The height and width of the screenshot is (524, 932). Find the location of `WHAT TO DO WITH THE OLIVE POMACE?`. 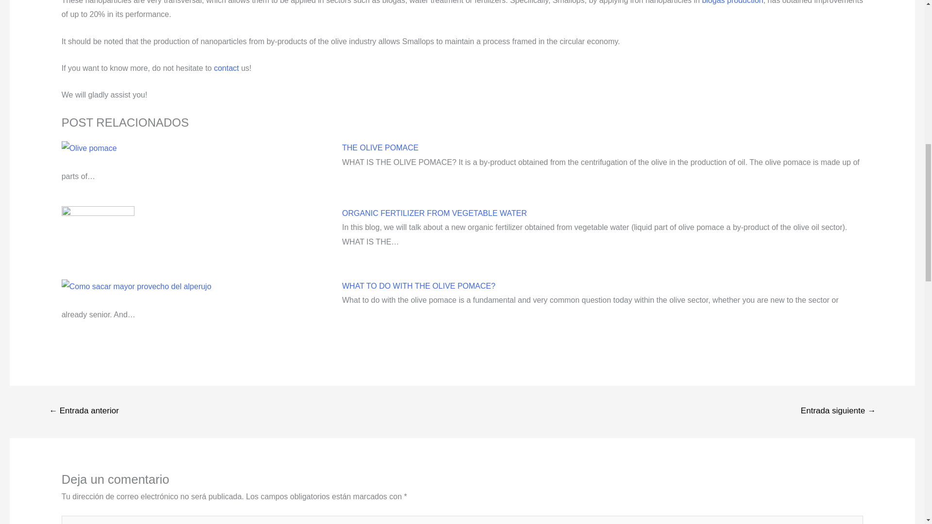

WHAT TO DO WITH THE OLIVE POMACE? is located at coordinates (418, 286).